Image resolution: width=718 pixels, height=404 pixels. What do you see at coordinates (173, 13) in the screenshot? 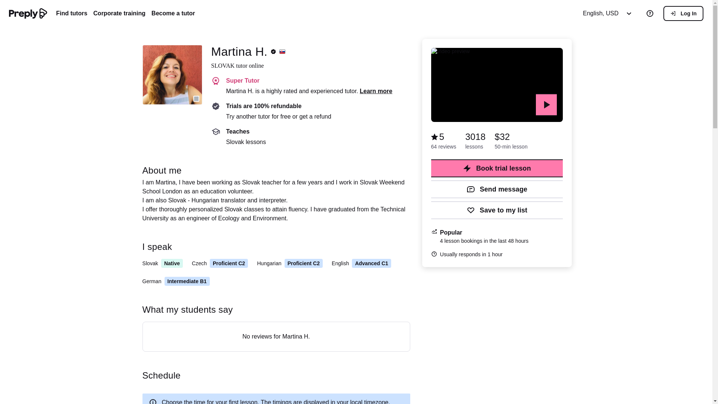
I see `Become a tutor` at bounding box center [173, 13].